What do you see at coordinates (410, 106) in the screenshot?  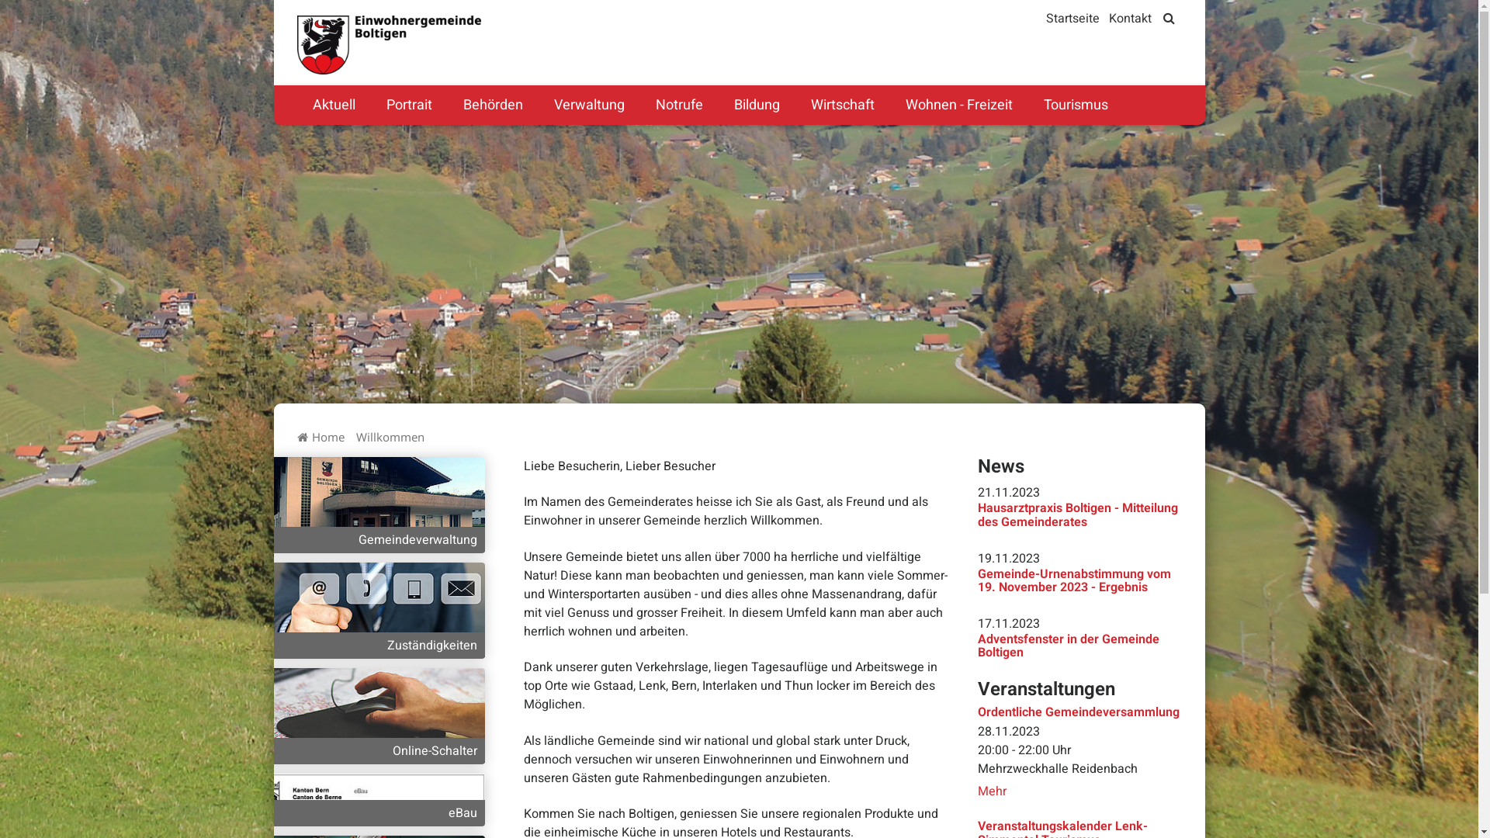 I see `Portrait` at bounding box center [410, 106].